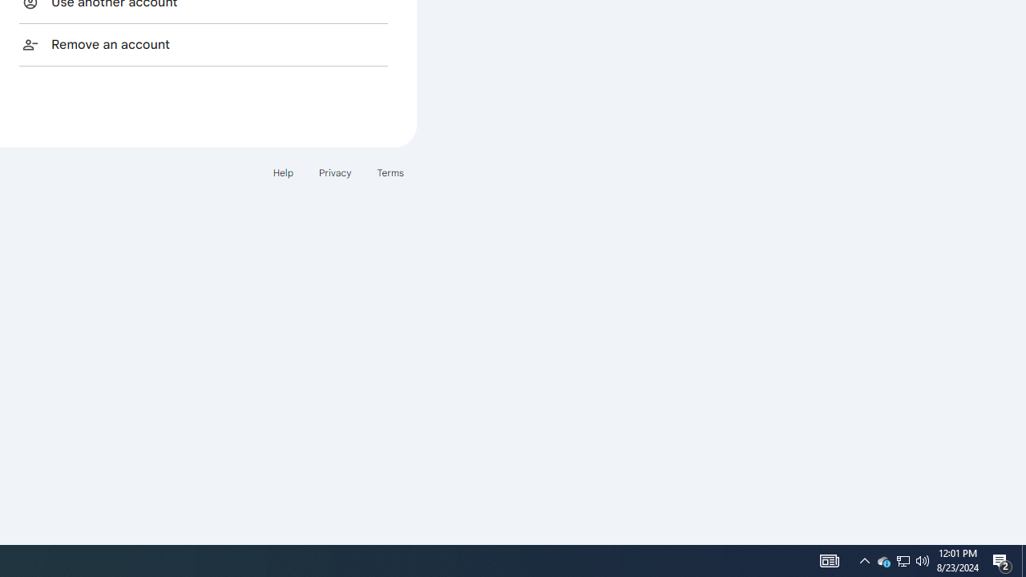  Describe the element at coordinates (390, 171) in the screenshot. I see `Terms` at that location.